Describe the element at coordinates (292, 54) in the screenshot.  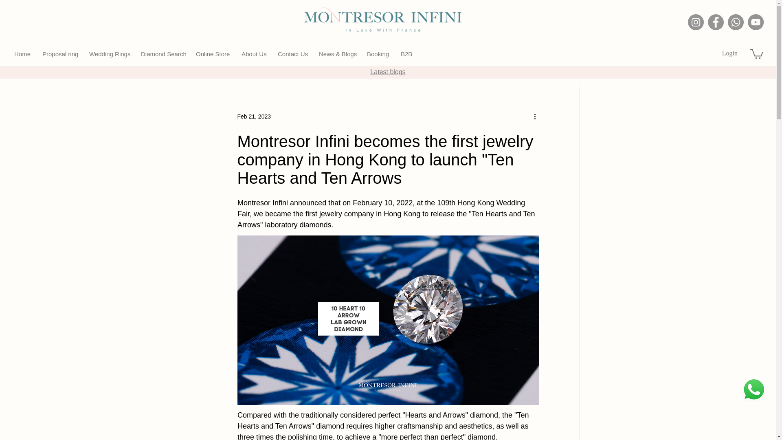
I see `Contact Us` at that location.